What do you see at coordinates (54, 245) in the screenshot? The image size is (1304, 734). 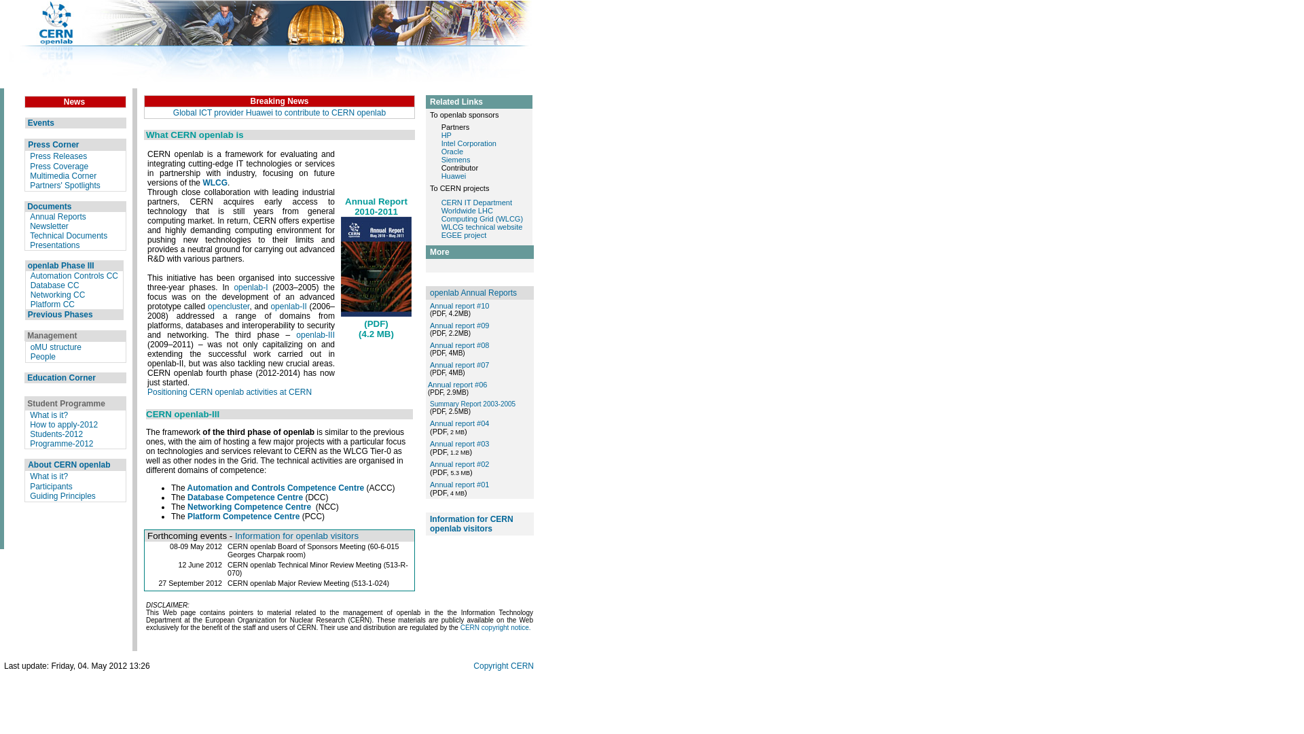 I see `Presentations` at bounding box center [54, 245].